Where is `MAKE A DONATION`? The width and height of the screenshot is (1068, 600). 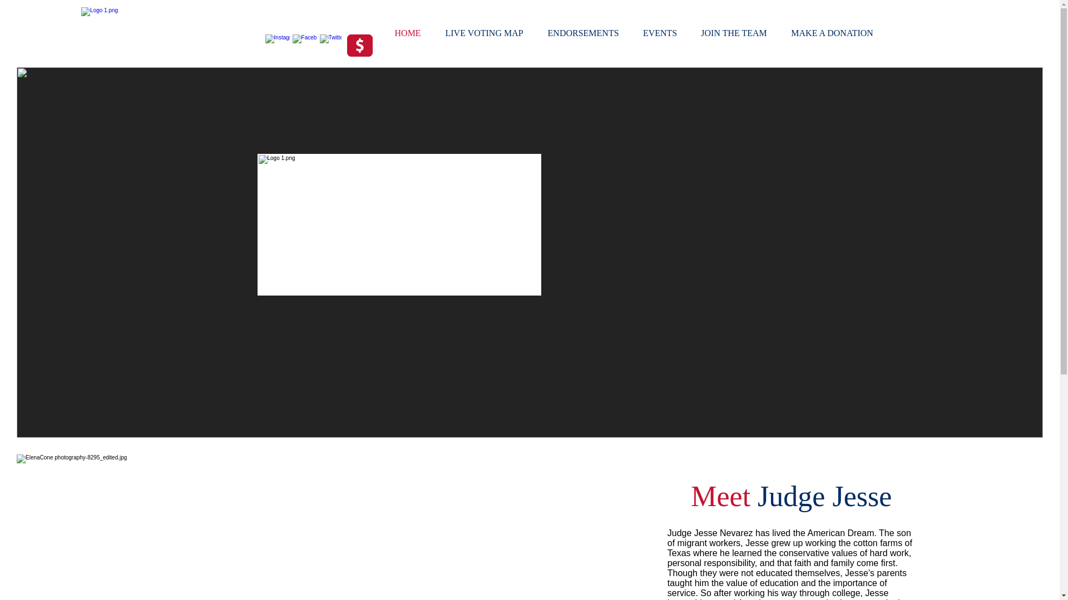 MAKE A DONATION is located at coordinates (832, 33).